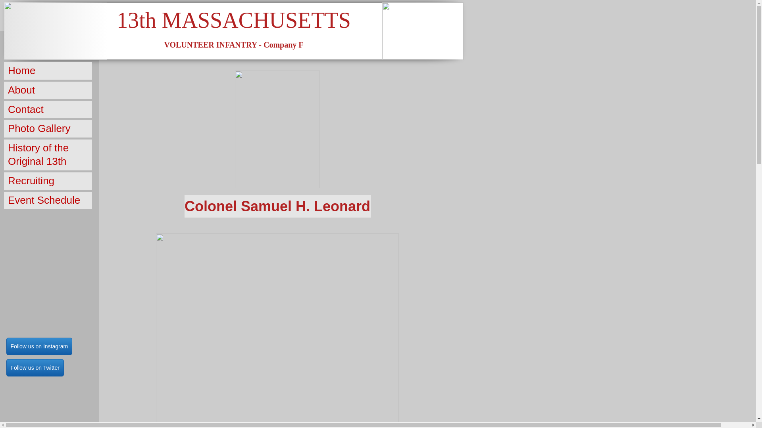  I want to click on Home, so click(48, 71).